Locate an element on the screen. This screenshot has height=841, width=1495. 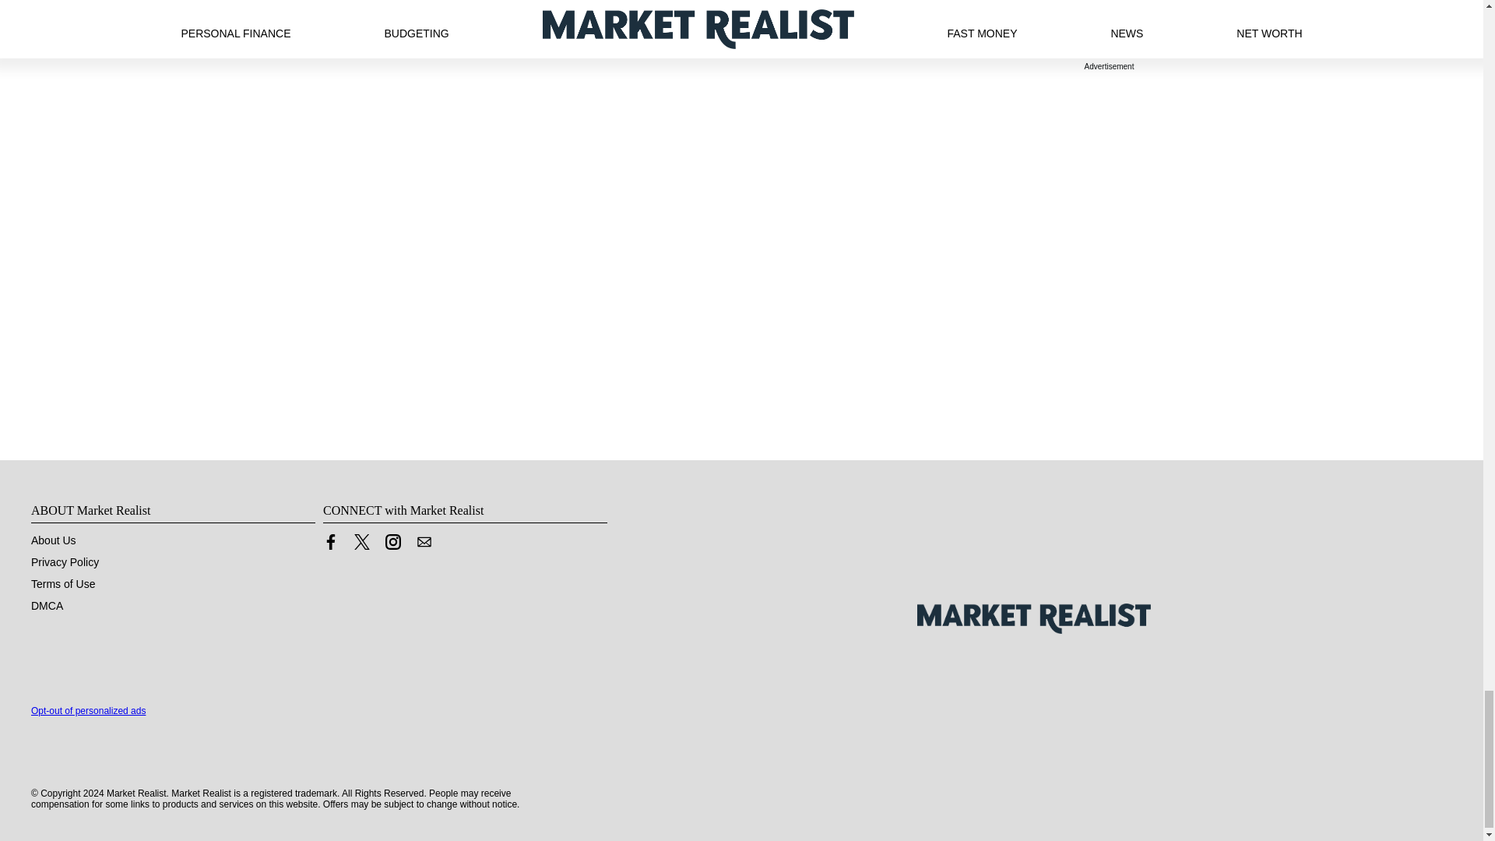
Link to Facebook is located at coordinates (330, 545).